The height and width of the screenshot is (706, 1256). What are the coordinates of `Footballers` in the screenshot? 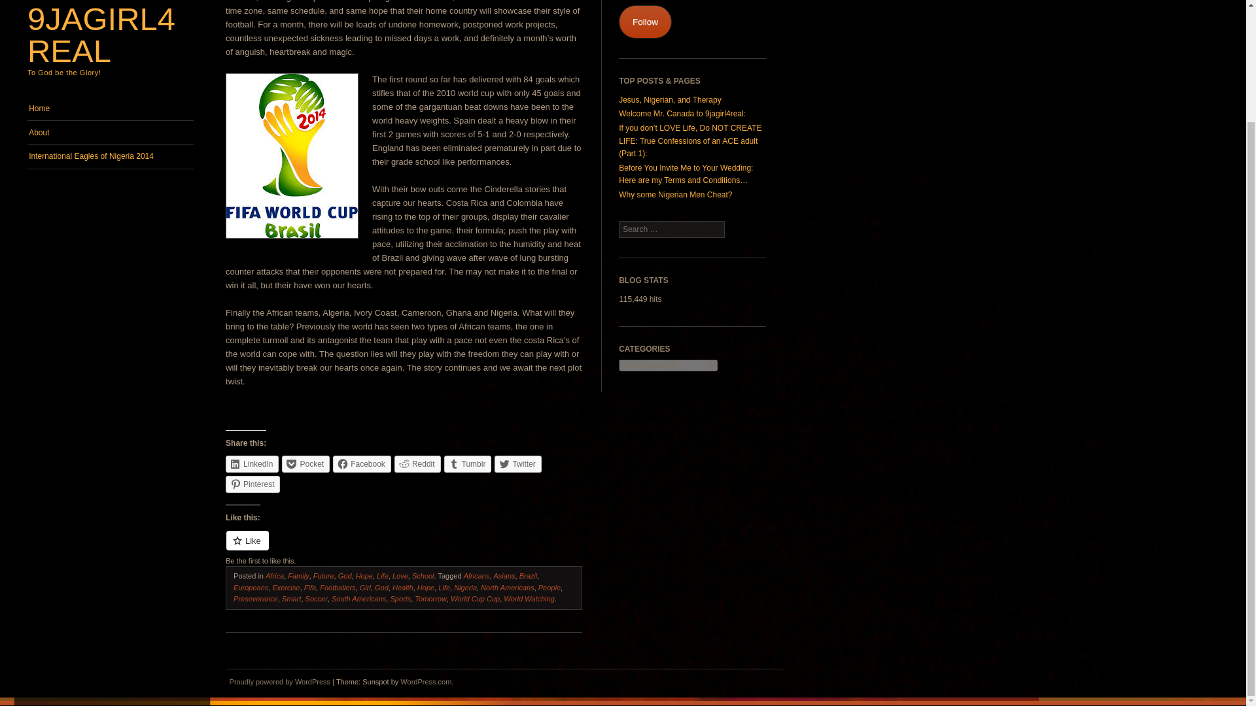 It's located at (338, 588).